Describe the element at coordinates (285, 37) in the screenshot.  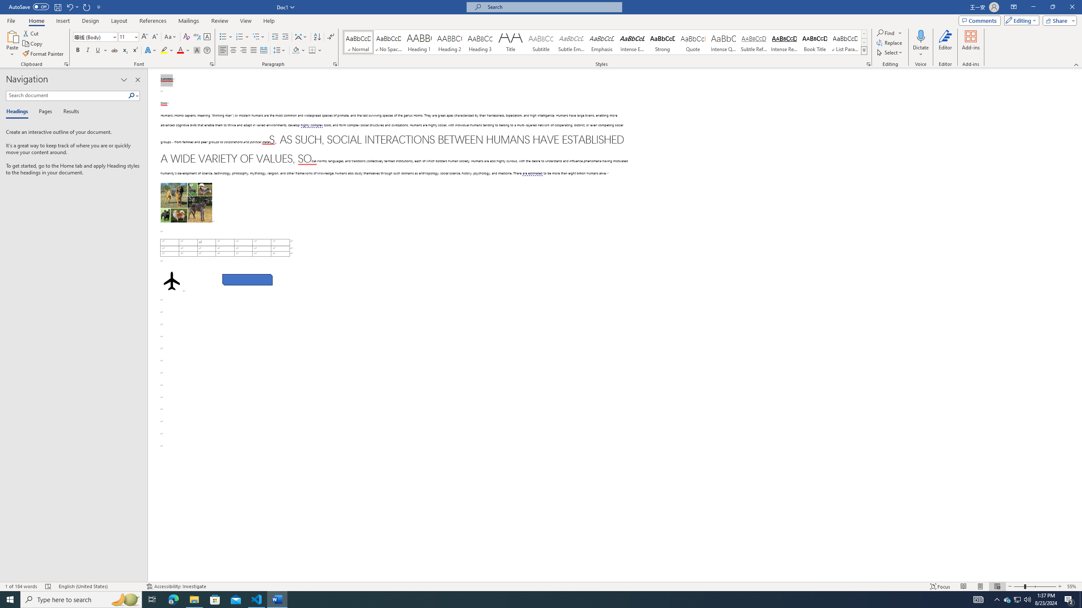
I see `Increase Indent` at that location.